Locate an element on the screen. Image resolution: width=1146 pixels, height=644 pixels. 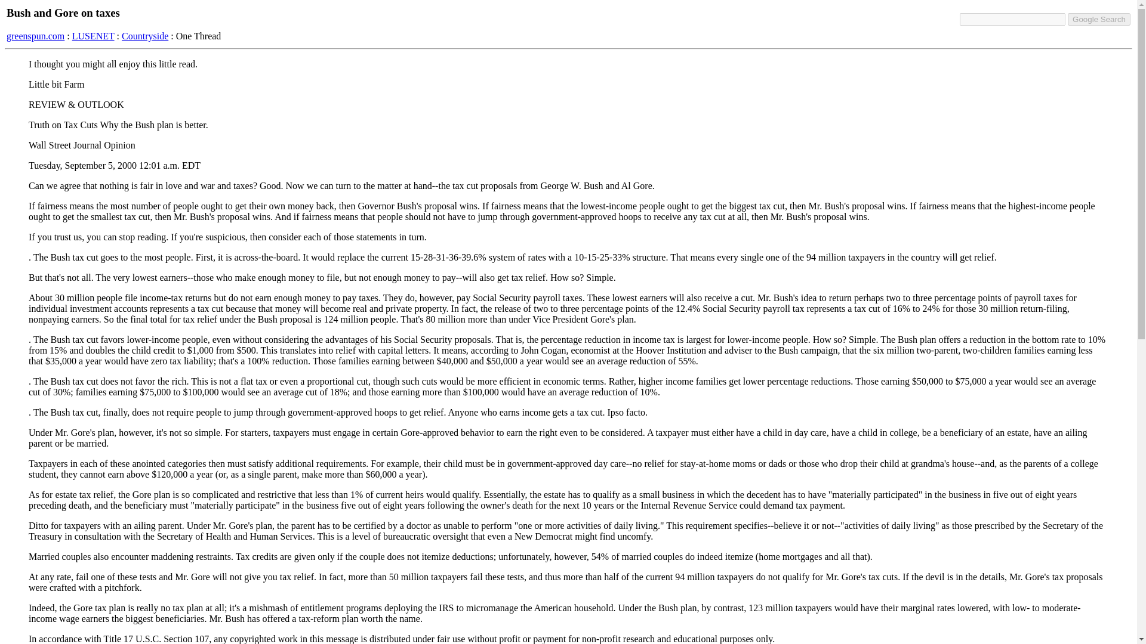
LUSENET is located at coordinates (93, 36).